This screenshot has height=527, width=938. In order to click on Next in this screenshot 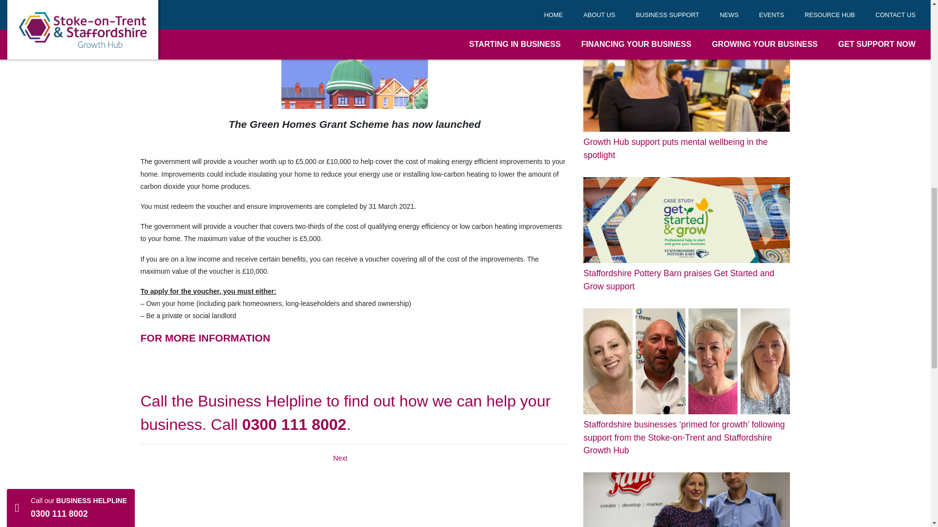, I will do `click(340, 458)`.